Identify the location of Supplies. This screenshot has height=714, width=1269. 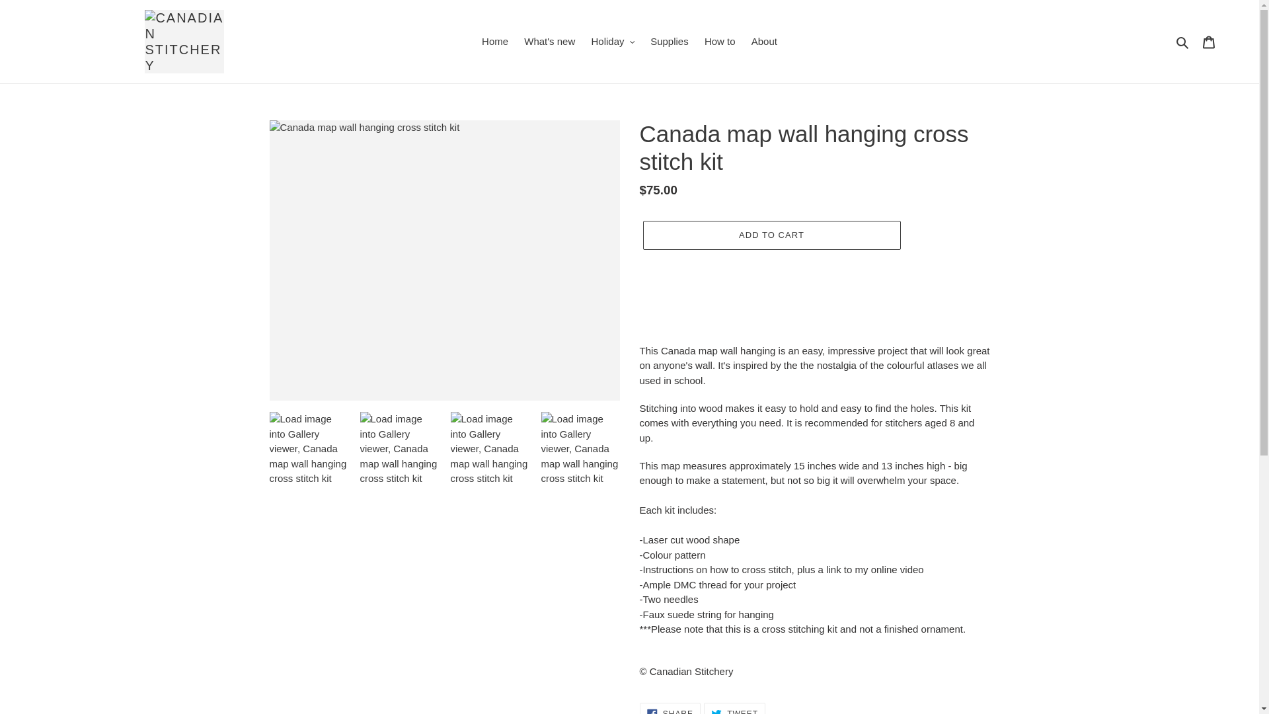
(720, 41).